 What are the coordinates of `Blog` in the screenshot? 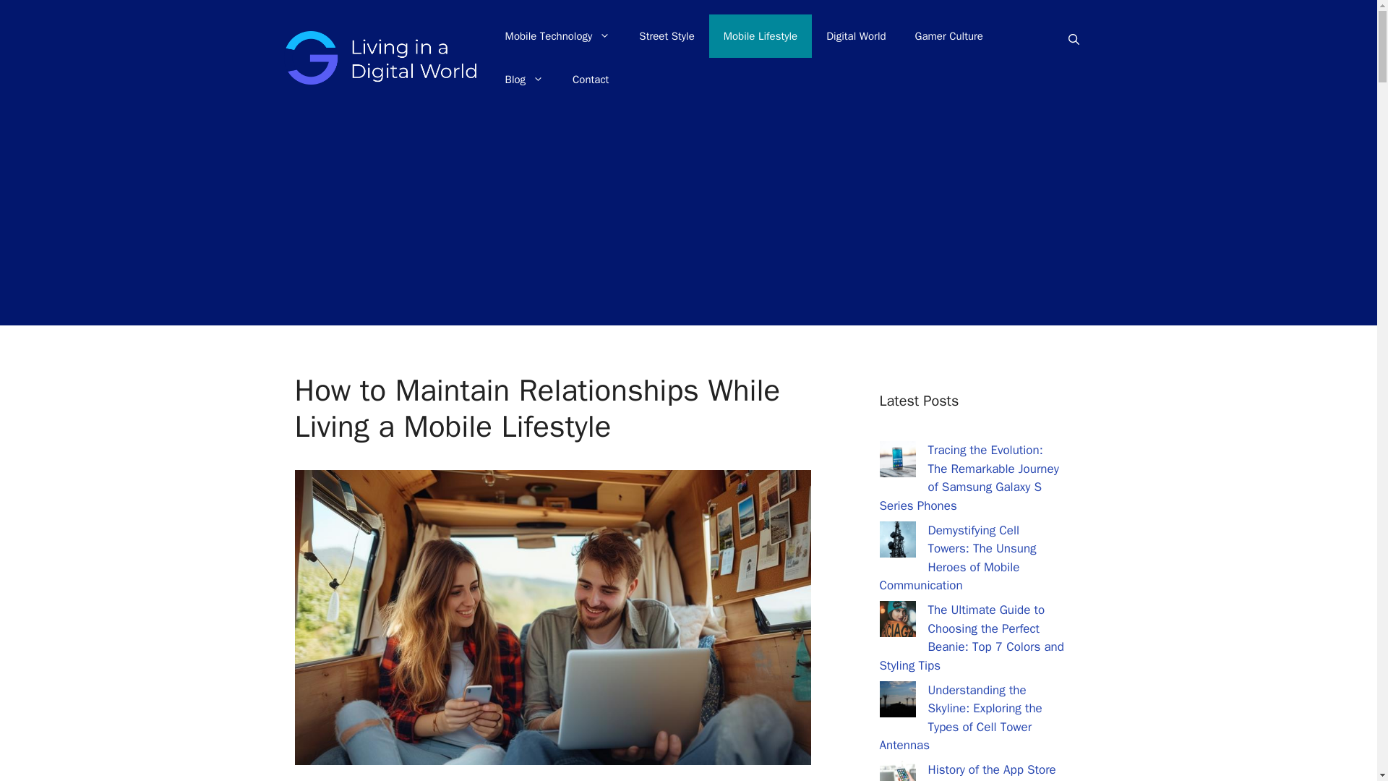 It's located at (524, 80).